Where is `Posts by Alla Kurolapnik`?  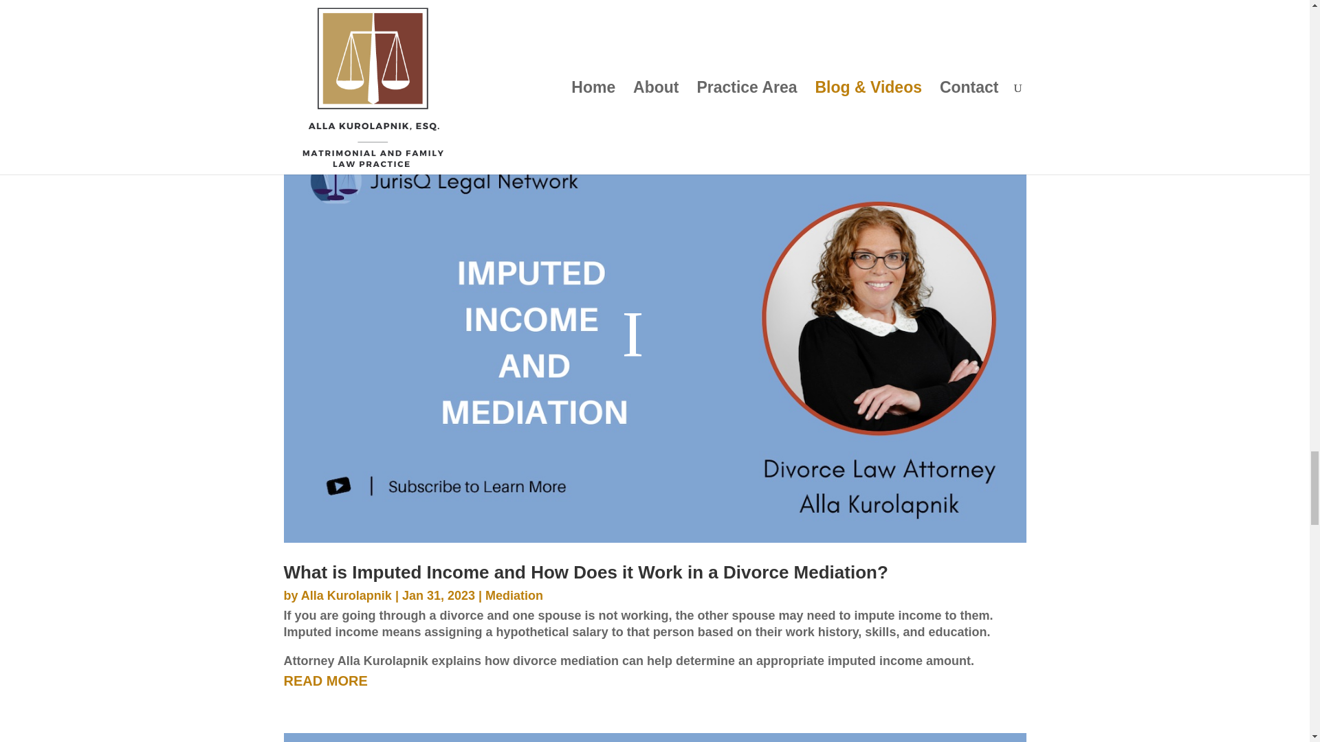
Posts by Alla Kurolapnik is located at coordinates (346, 595).